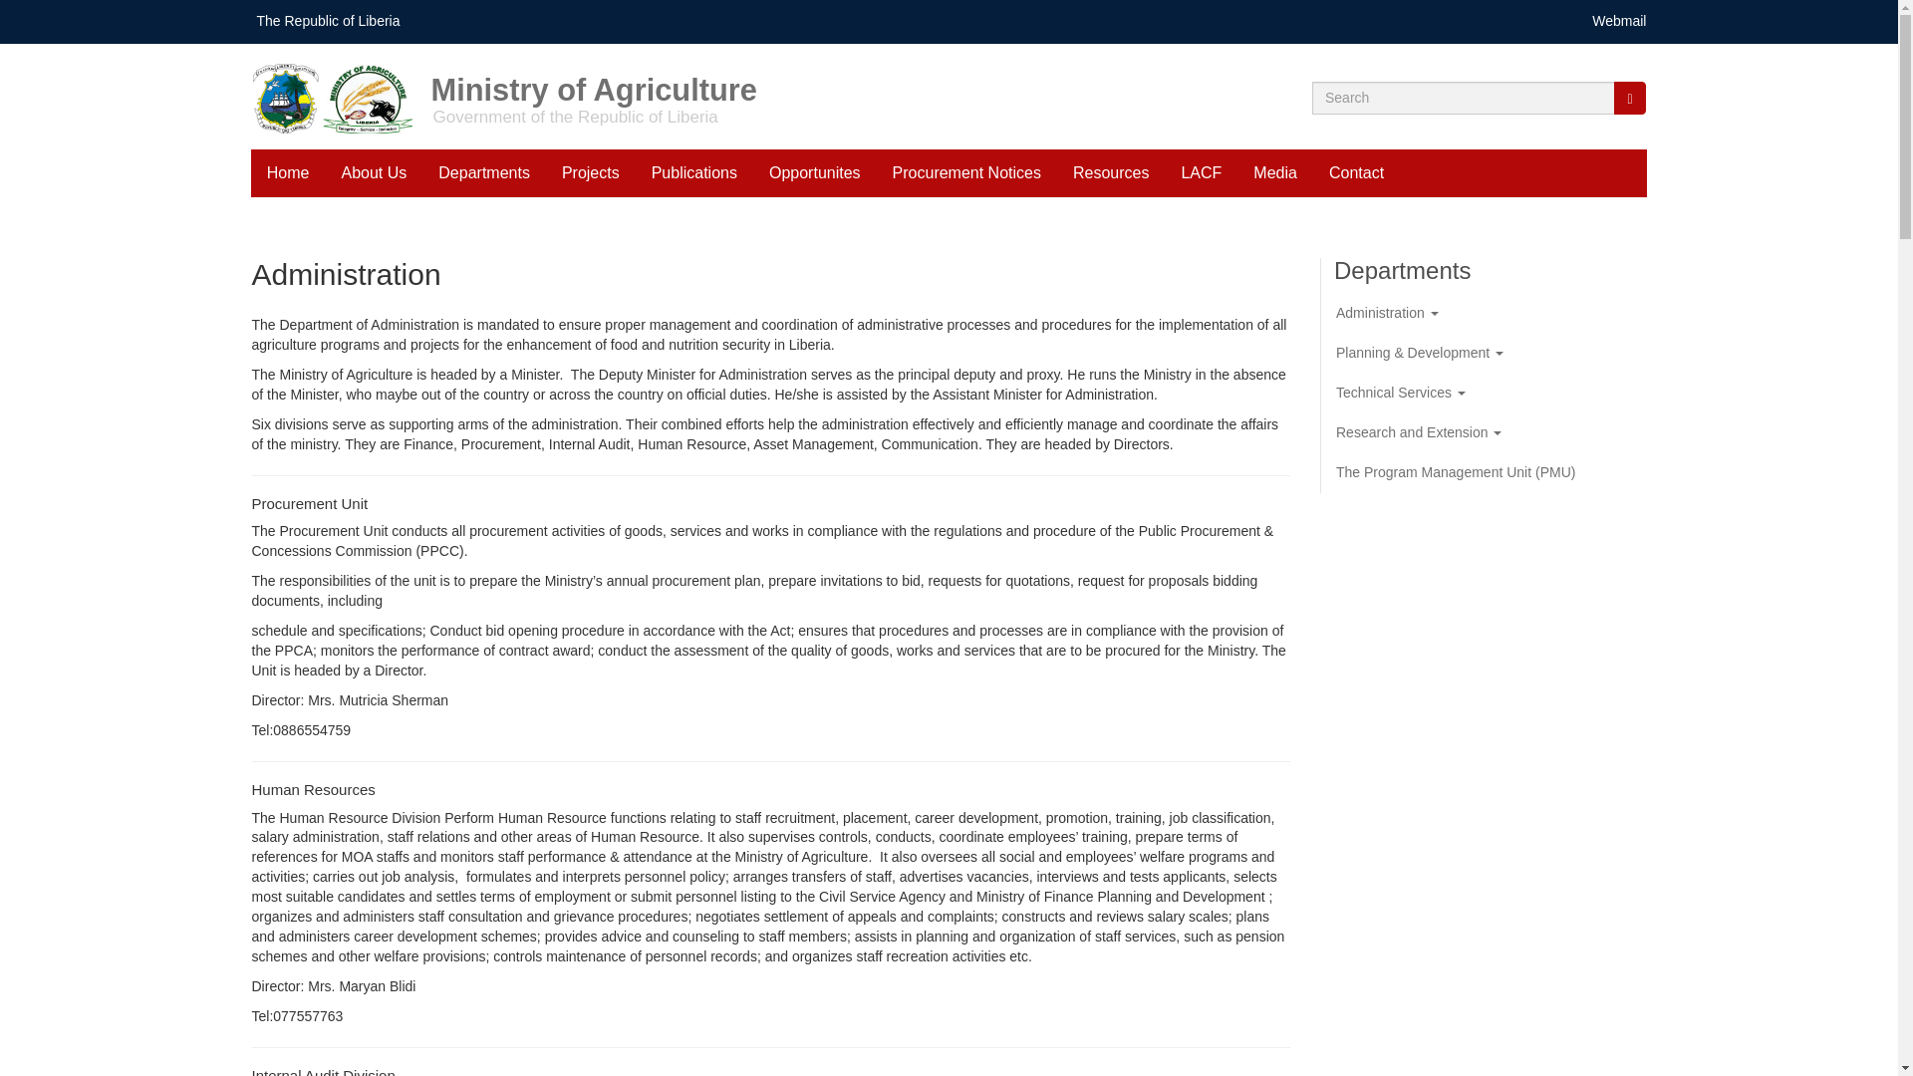 This screenshot has height=1076, width=1913. I want to click on Home, so click(287, 173).